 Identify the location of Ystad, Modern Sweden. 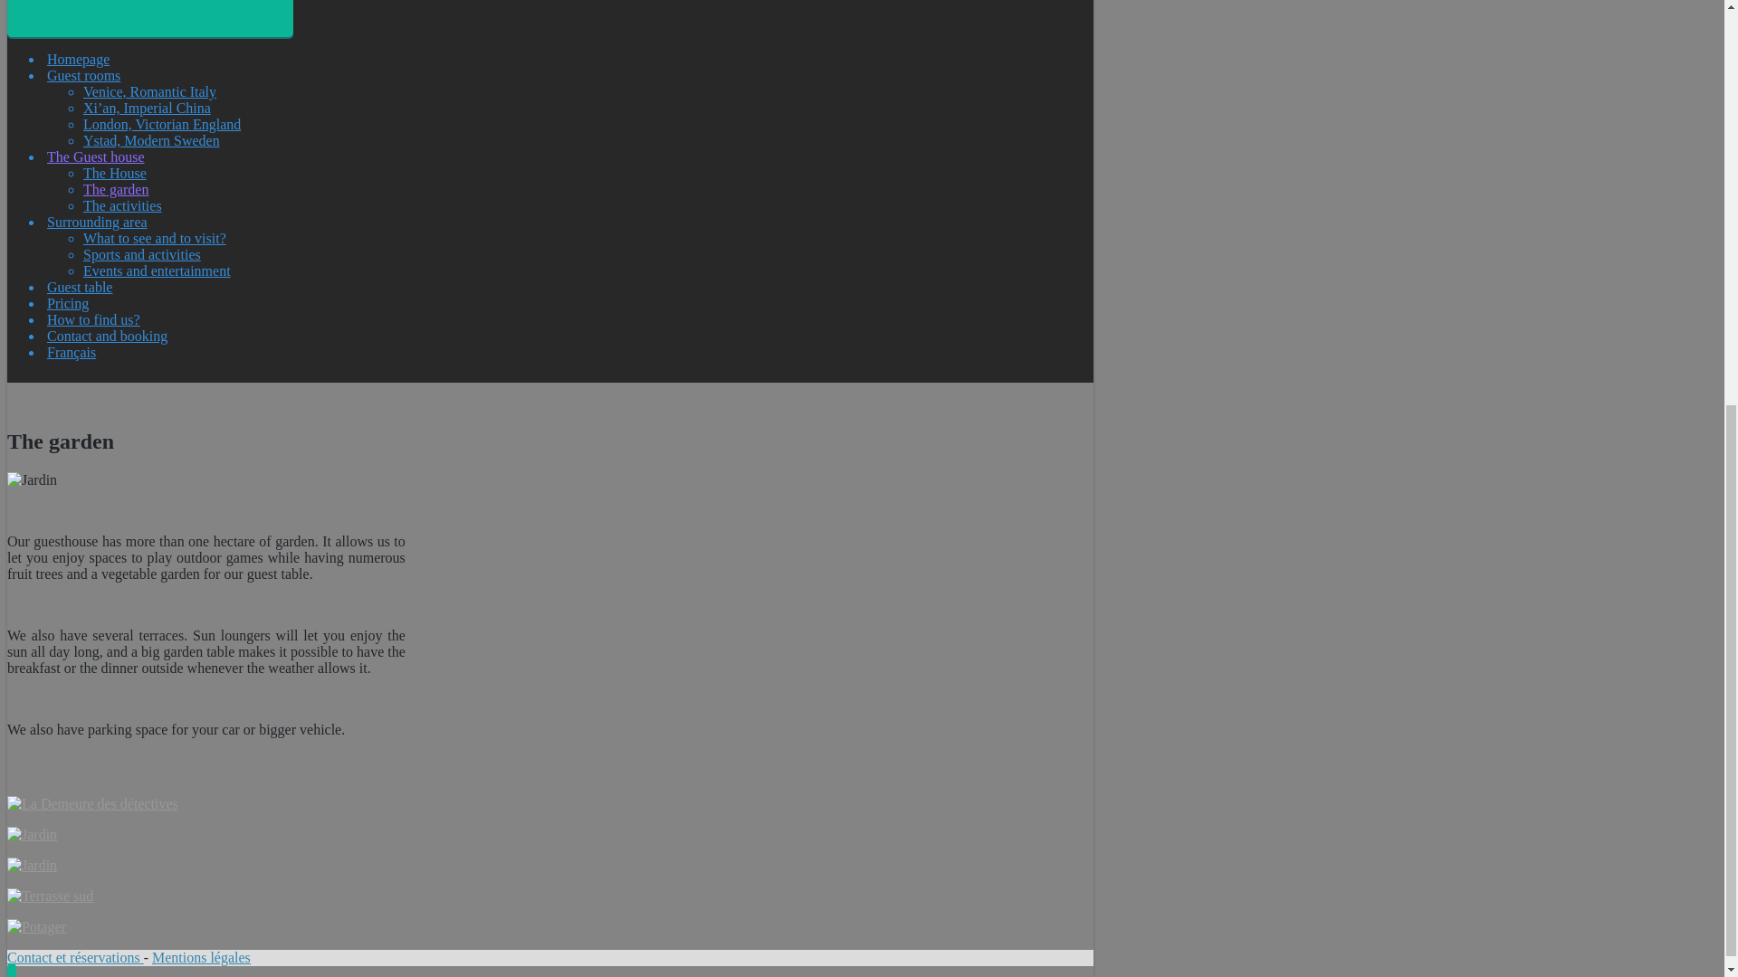
(152, 140).